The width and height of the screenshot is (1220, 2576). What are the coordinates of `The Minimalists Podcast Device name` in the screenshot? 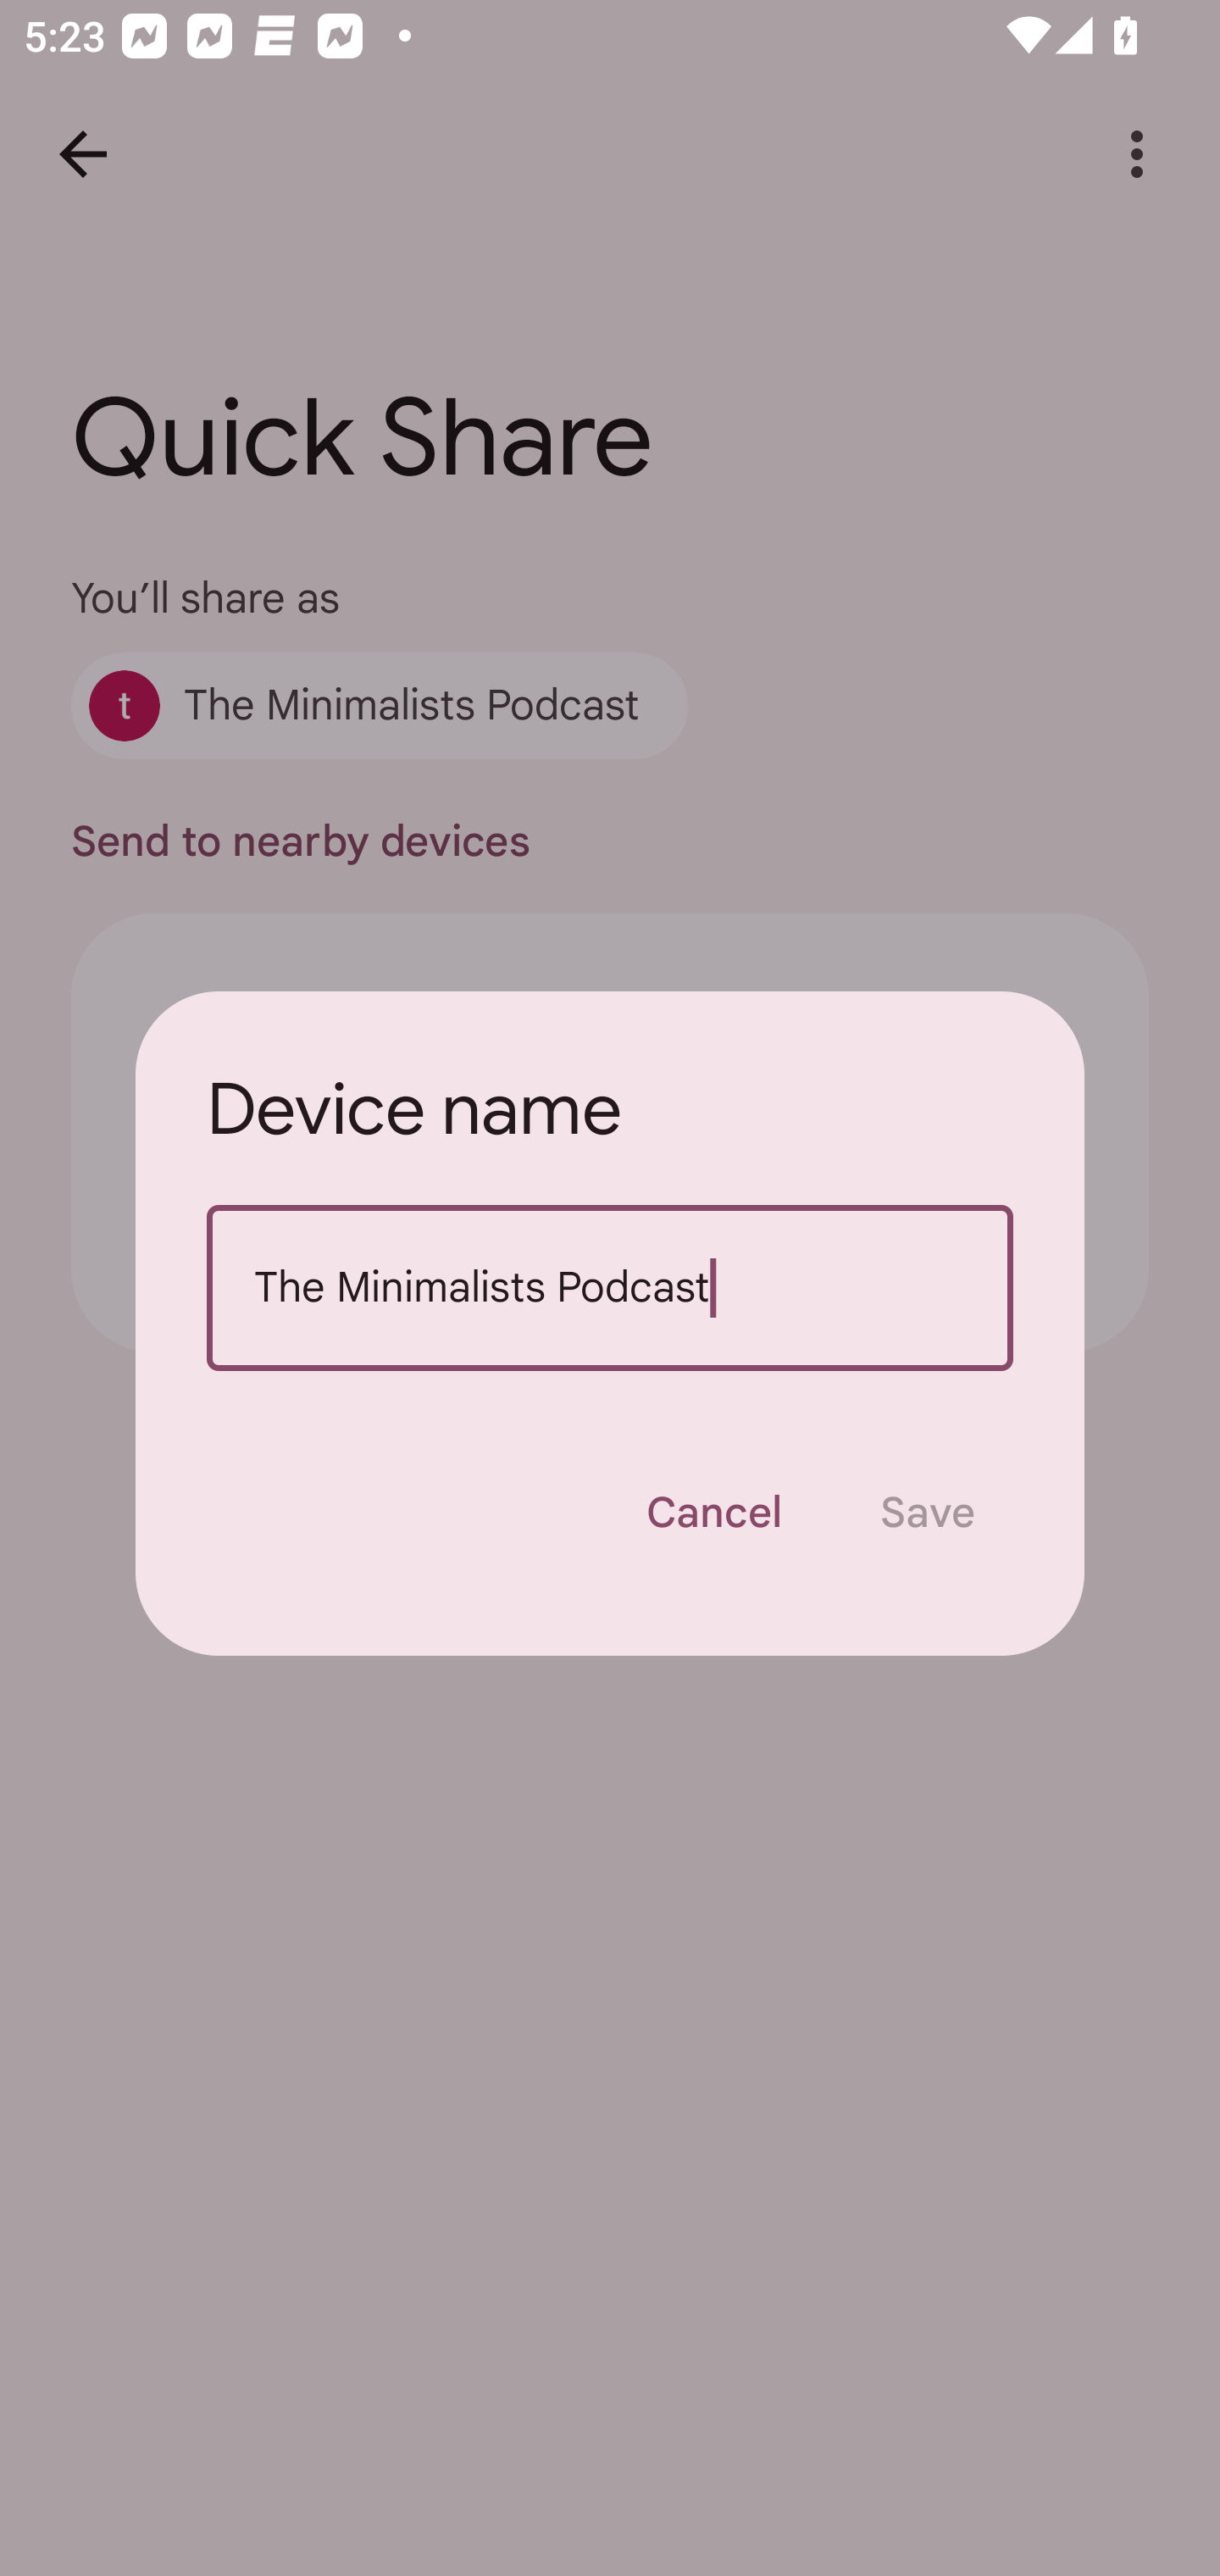 It's located at (610, 1288).